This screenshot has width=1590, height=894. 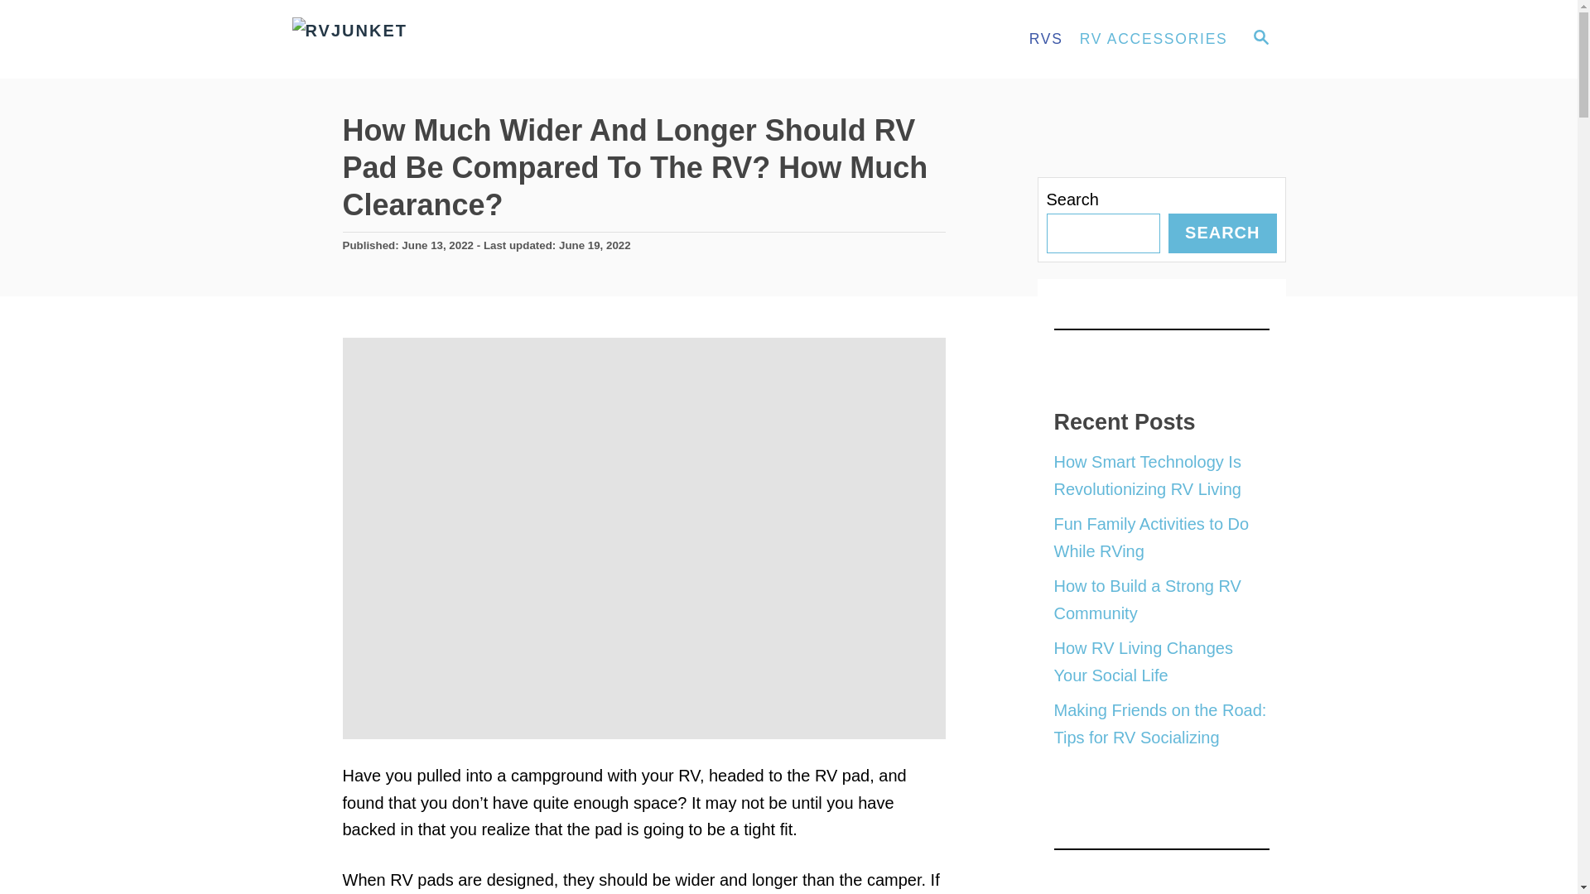 What do you see at coordinates (1260, 39) in the screenshot?
I see `SEARCH` at bounding box center [1260, 39].